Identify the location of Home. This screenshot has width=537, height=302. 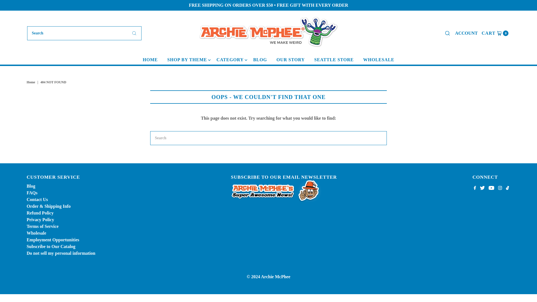
(495, 33).